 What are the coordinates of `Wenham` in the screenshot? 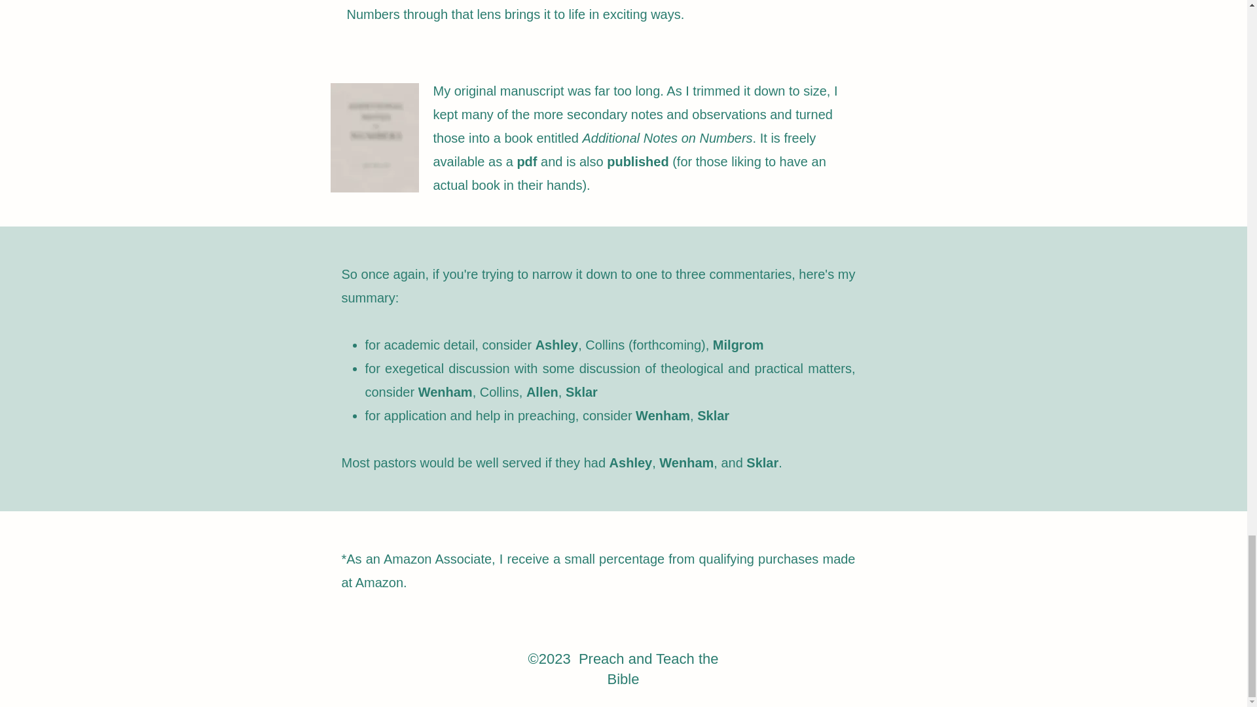 It's located at (663, 415).